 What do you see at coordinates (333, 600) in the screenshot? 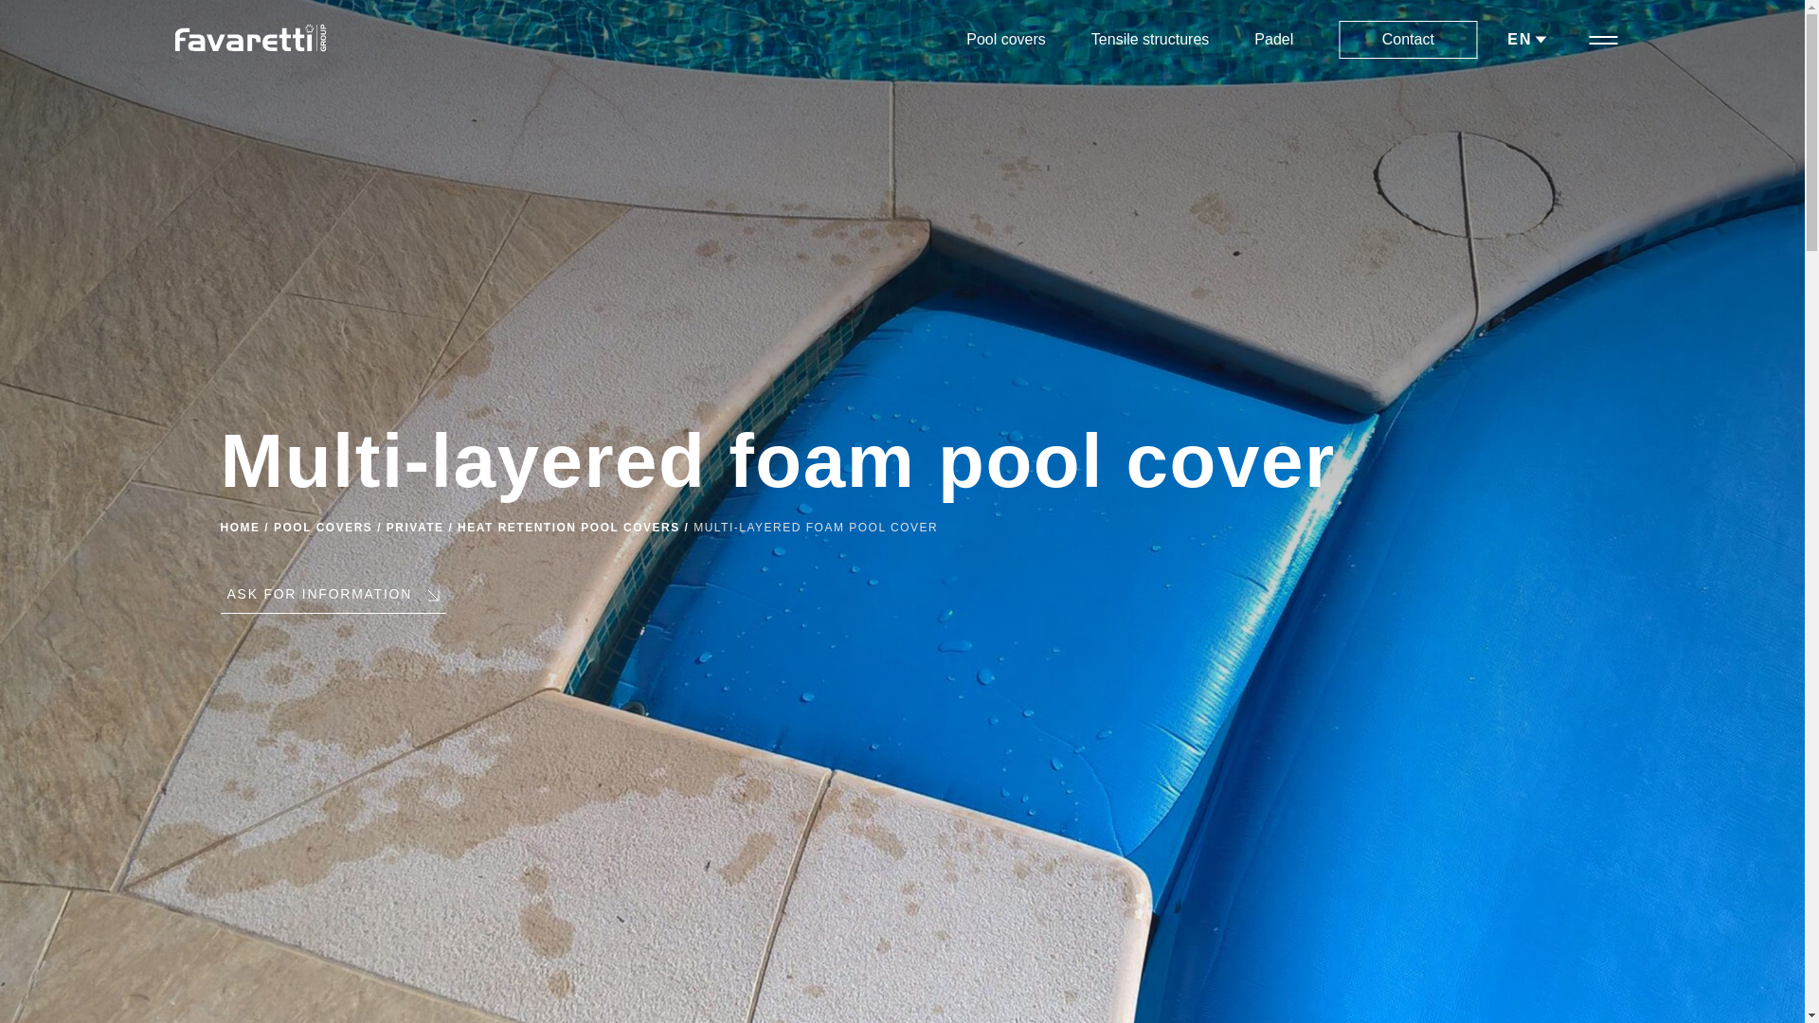
I see `ASK FOR INFORMATION` at bounding box center [333, 600].